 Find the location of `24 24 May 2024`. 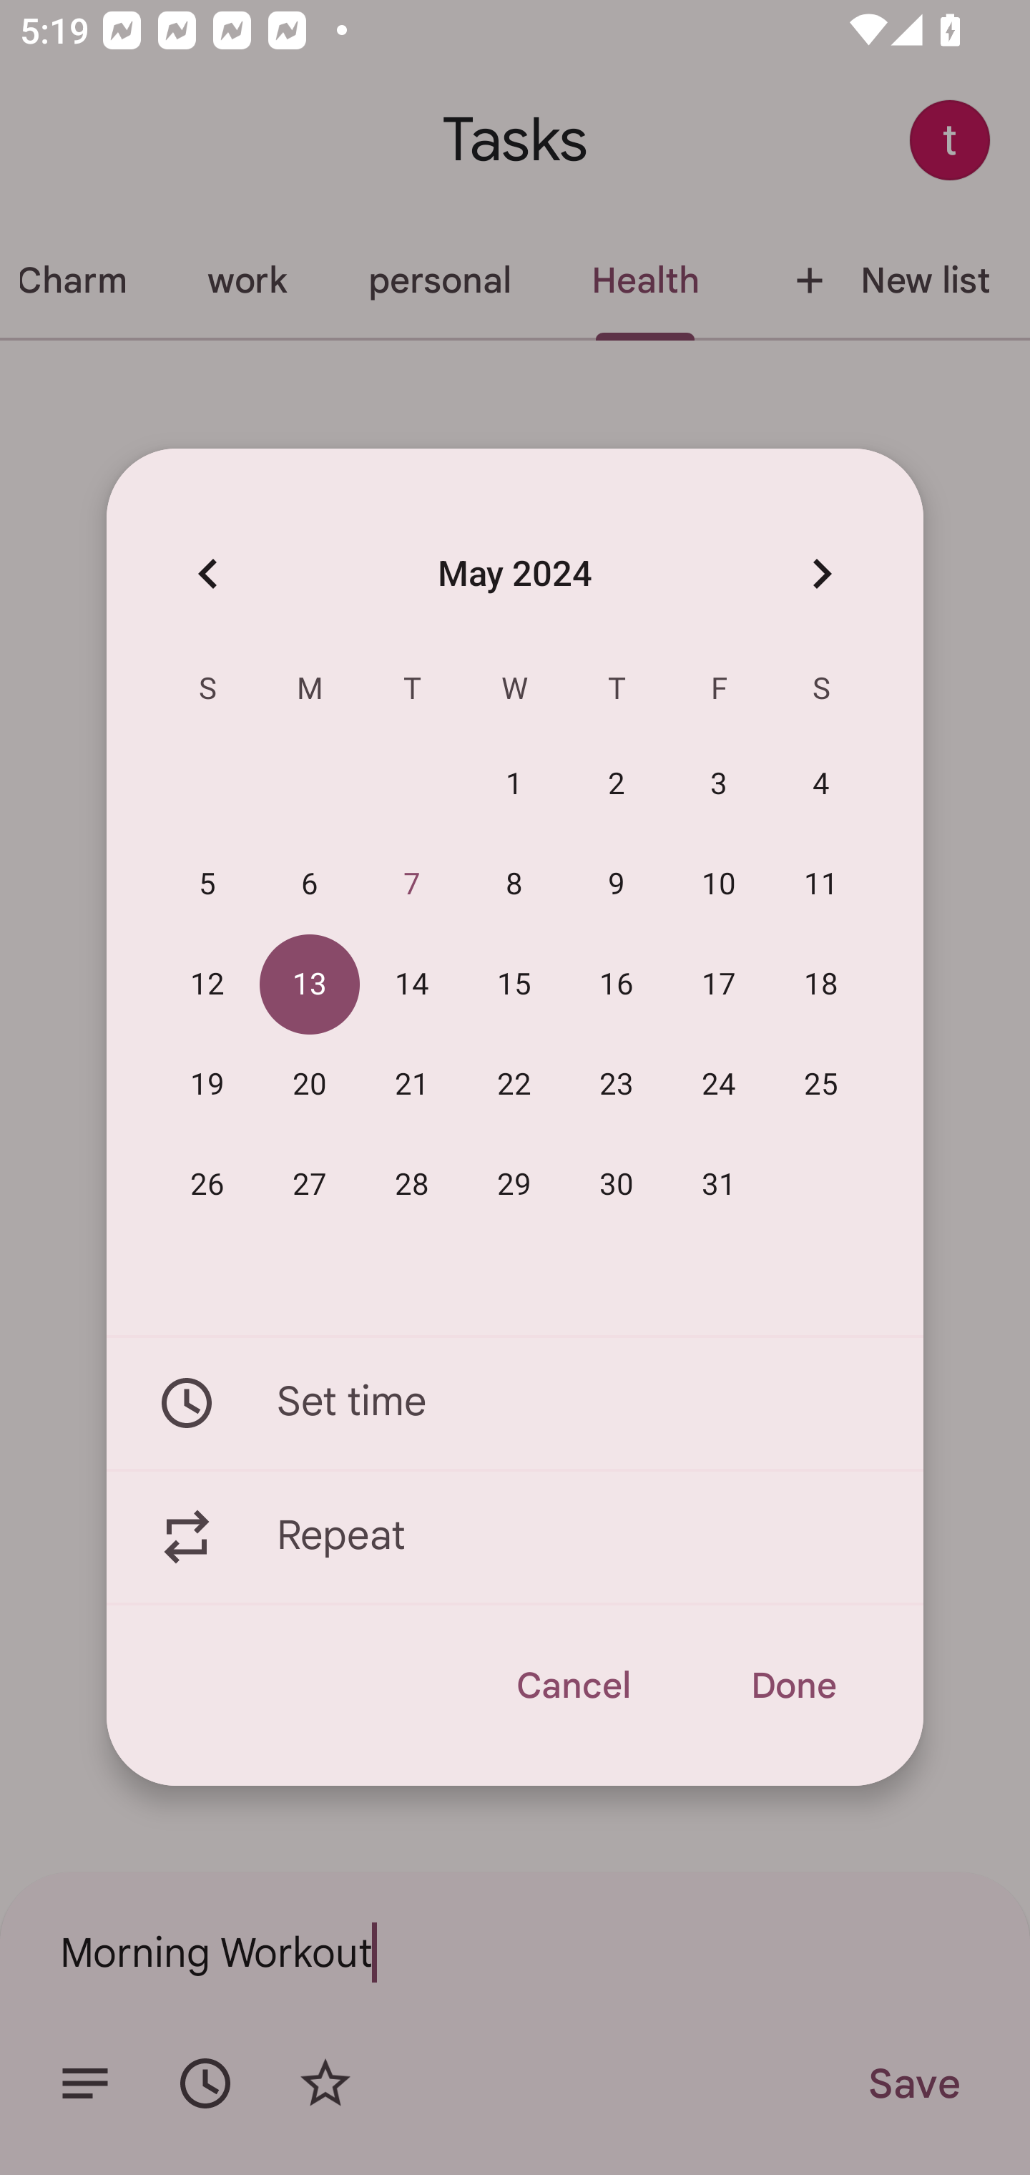

24 24 May 2024 is located at coordinates (720, 1085).